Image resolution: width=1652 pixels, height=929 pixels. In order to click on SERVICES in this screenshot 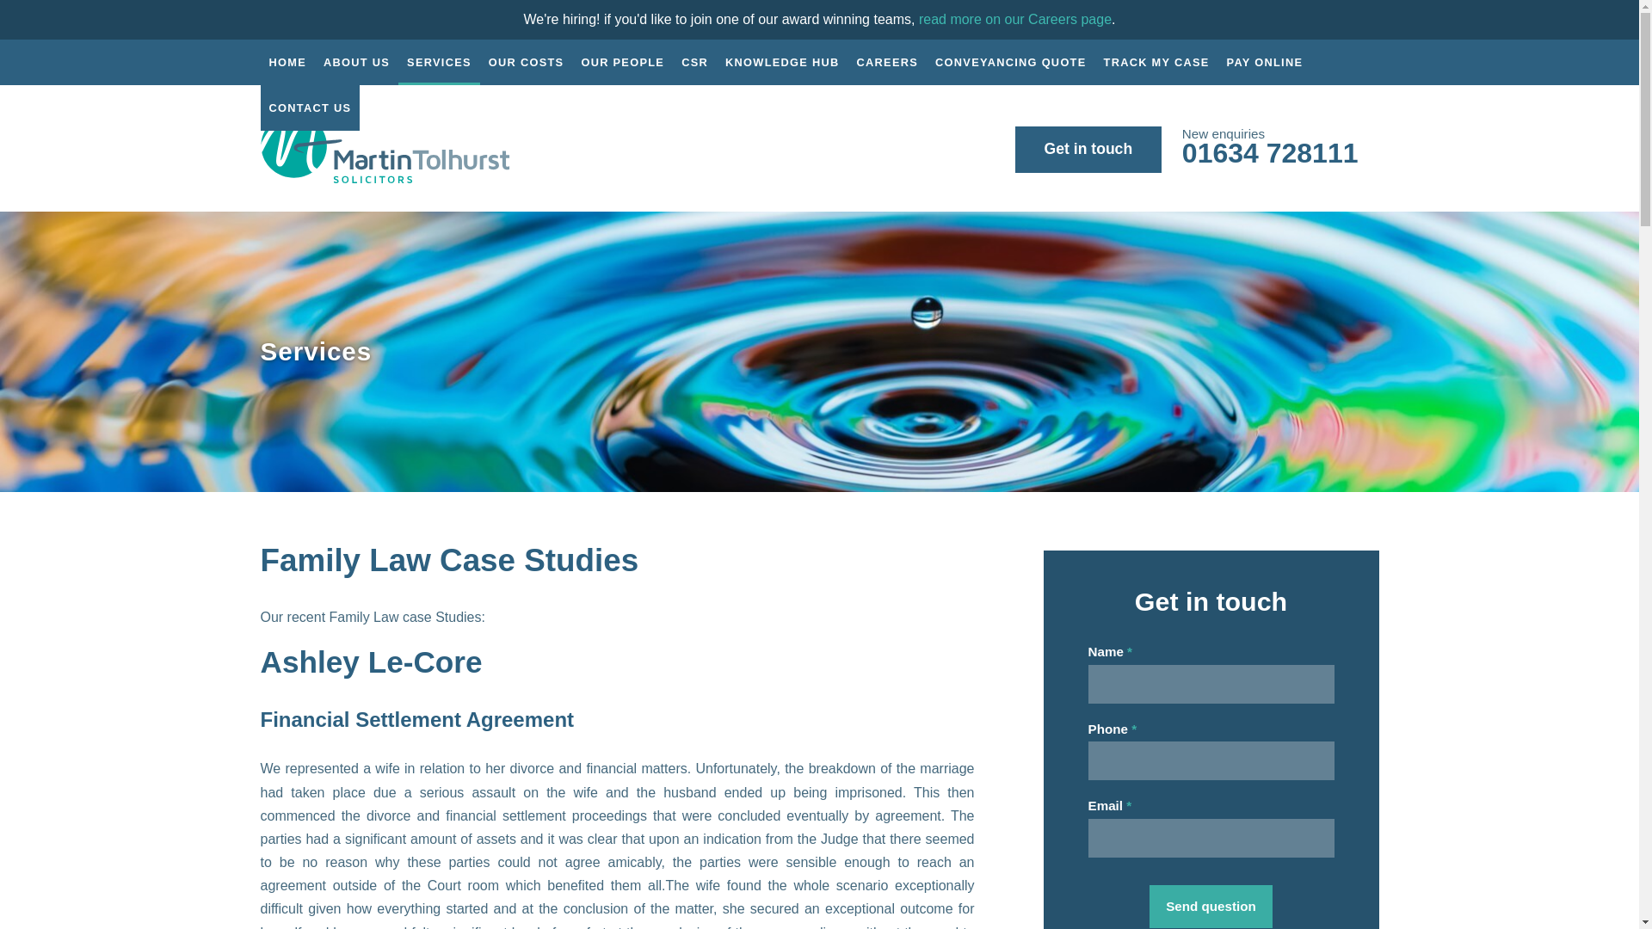, I will do `click(439, 62)`.